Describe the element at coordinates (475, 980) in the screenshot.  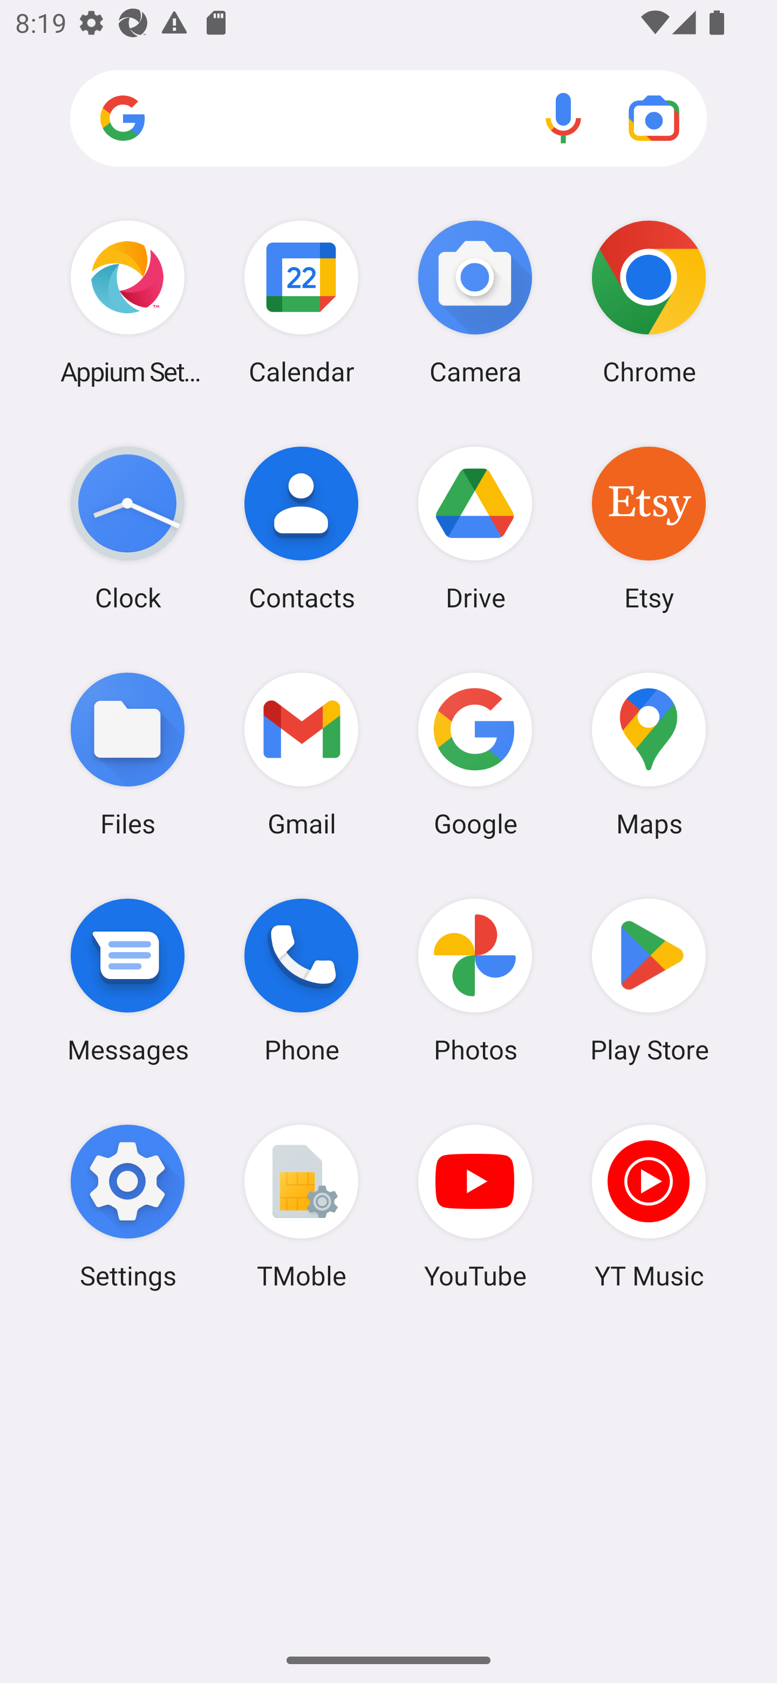
I see `Photos` at that location.